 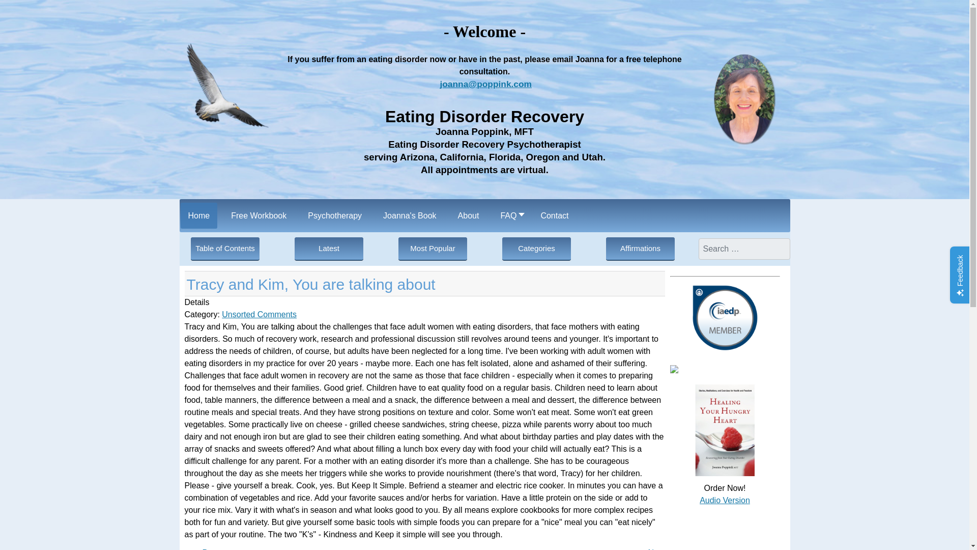 What do you see at coordinates (468, 216) in the screenshot?
I see `About` at bounding box center [468, 216].